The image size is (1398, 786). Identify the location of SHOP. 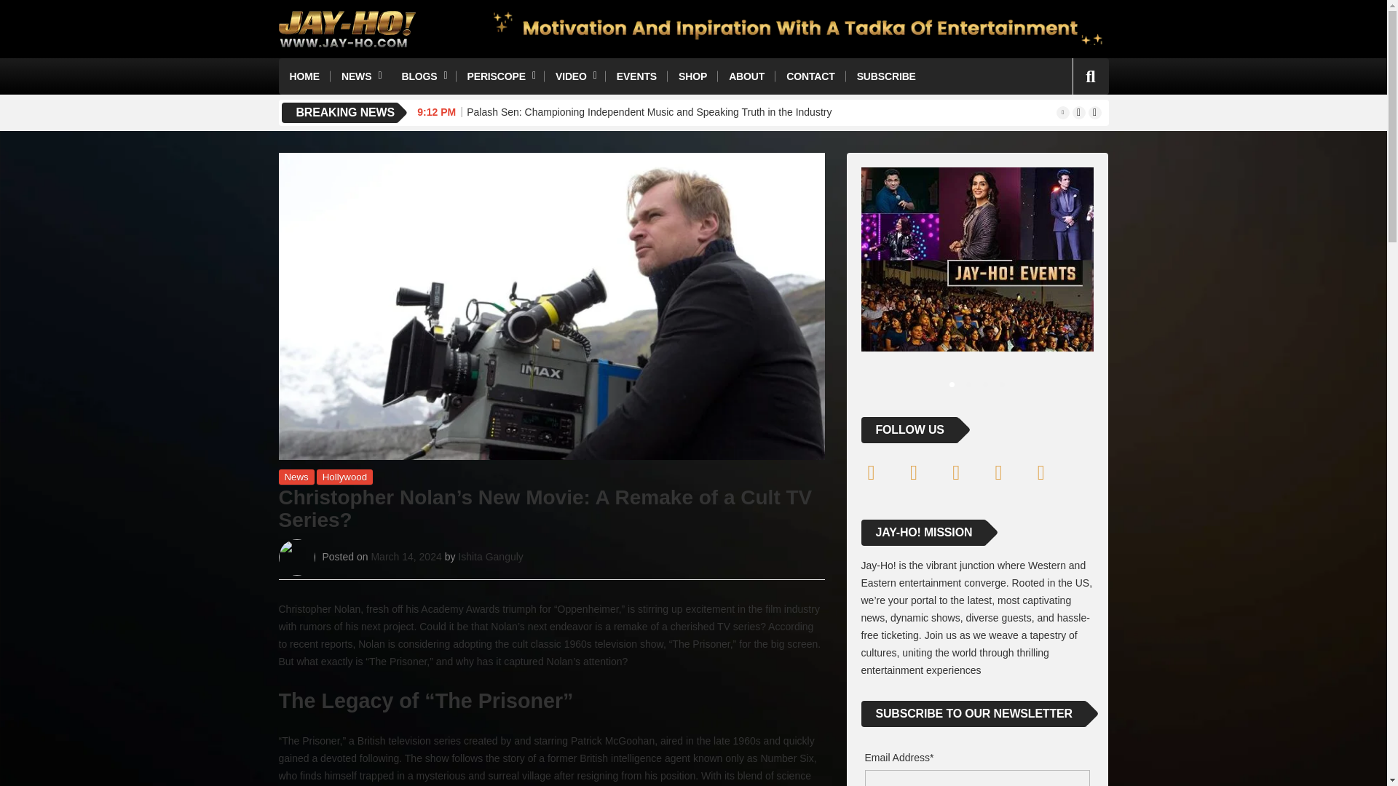
(693, 76).